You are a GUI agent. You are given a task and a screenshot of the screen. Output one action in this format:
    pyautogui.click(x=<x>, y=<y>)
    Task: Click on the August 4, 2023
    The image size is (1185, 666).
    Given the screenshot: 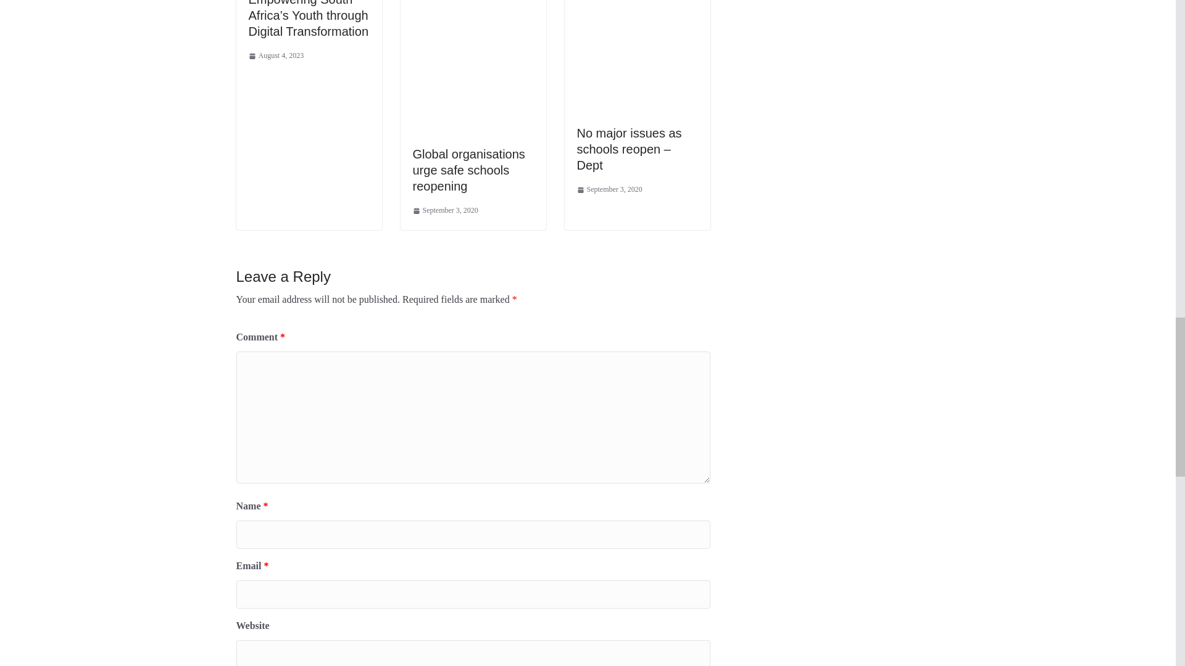 What is the action you would take?
    pyautogui.click(x=275, y=55)
    